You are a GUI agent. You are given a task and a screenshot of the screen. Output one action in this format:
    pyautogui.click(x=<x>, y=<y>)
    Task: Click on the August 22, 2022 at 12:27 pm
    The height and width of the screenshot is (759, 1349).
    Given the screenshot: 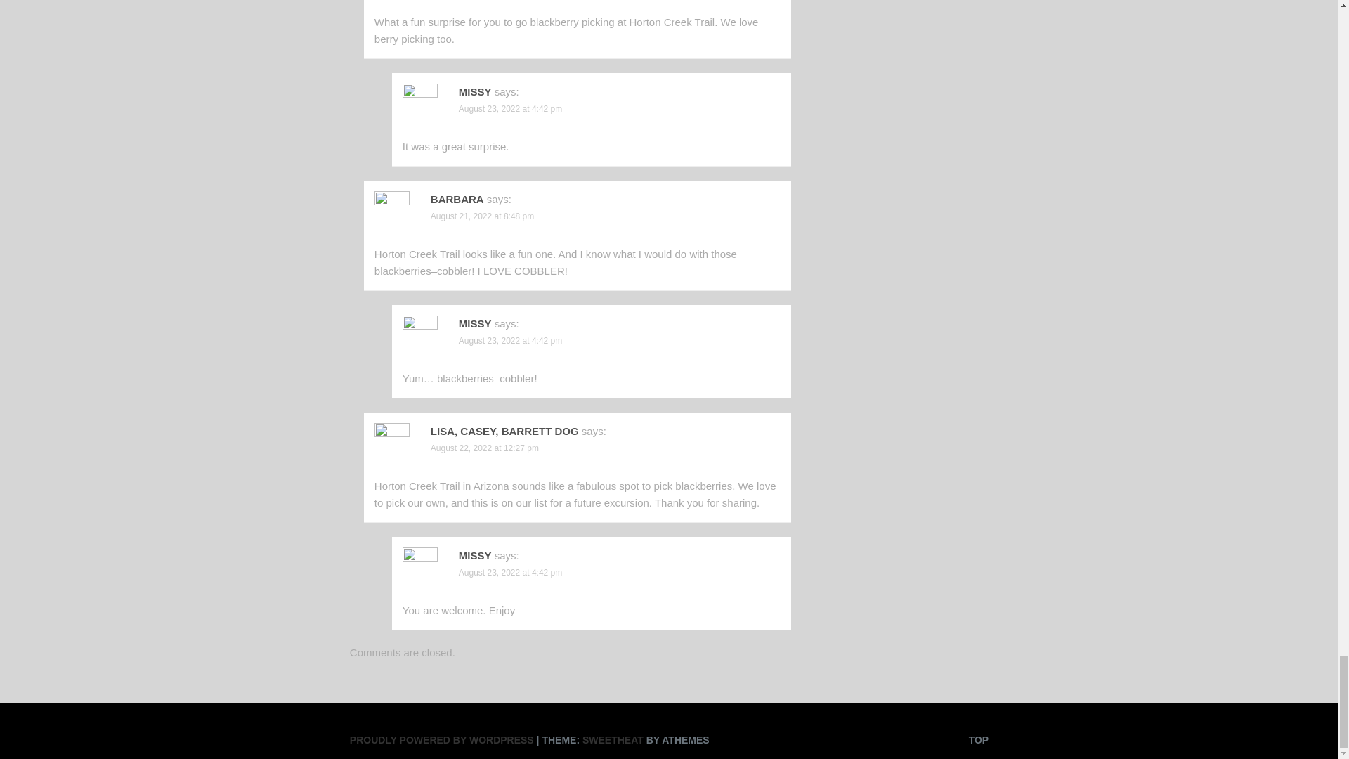 What is the action you would take?
    pyautogui.click(x=484, y=448)
    